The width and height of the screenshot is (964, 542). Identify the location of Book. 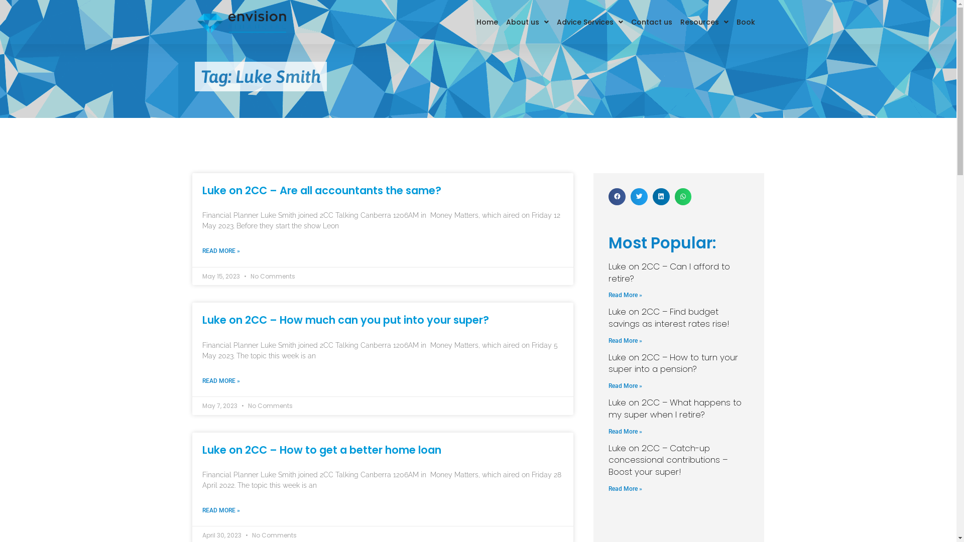
(746, 22).